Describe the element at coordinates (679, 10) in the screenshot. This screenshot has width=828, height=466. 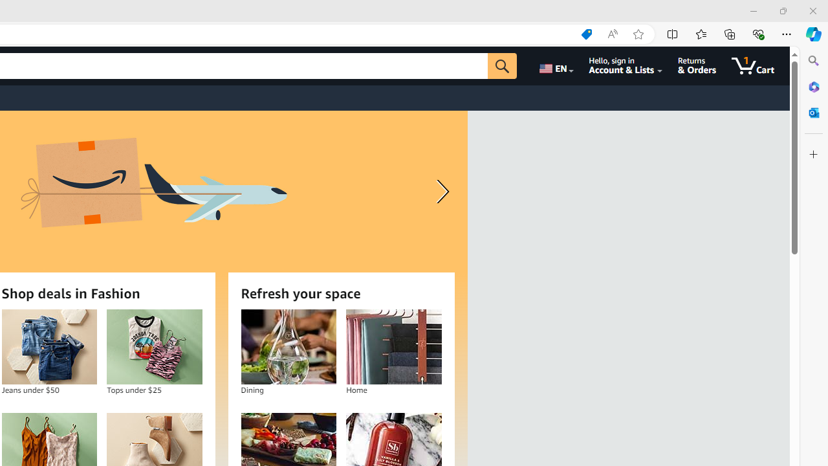
I see `Toggle Primary Side Bar (Ctrl+B)` at that location.